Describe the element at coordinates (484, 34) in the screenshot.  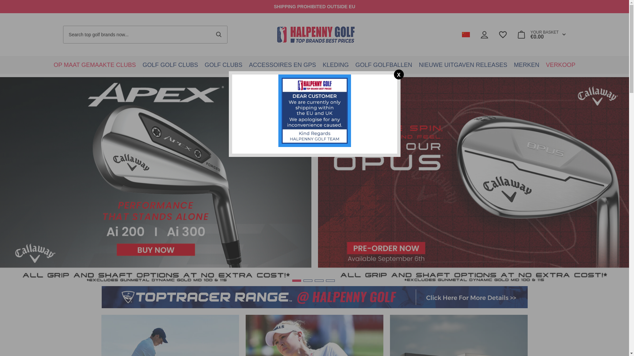
I see `Account login` at that location.